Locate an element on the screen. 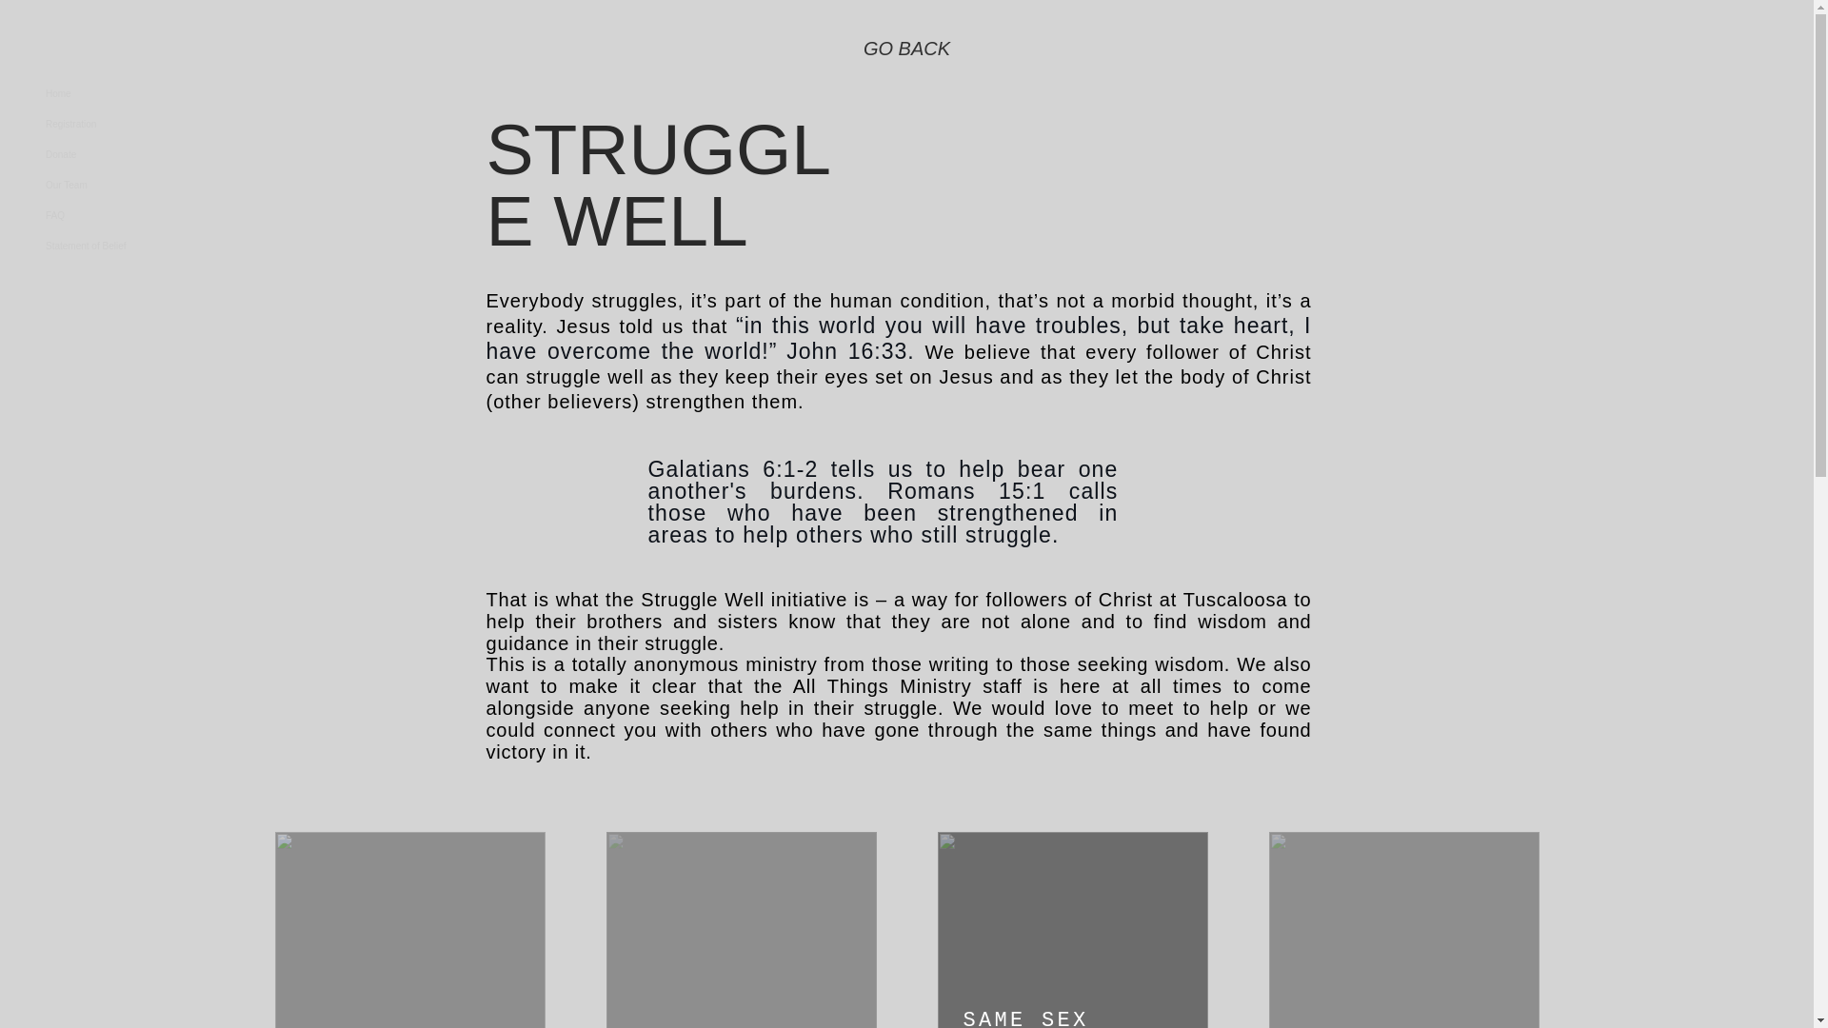 This screenshot has width=1828, height=1028. Registration is located at coordinates (97, 124).